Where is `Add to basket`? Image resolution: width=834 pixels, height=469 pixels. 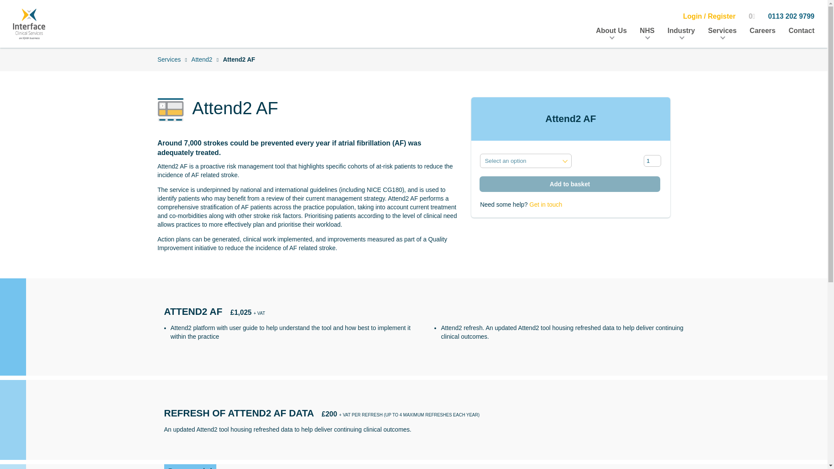 Add to basket is located at coordinates (570, 184).